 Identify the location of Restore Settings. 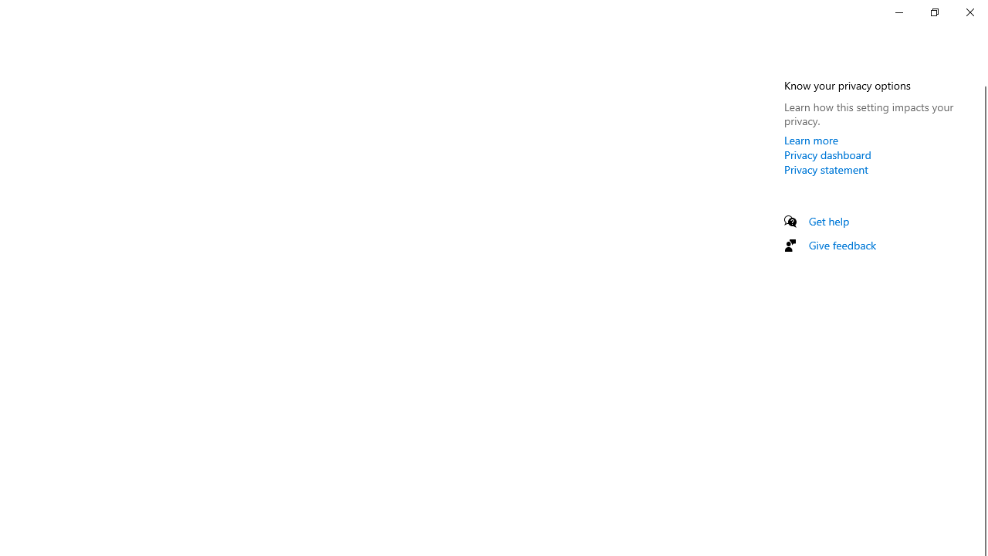
(934, 12).